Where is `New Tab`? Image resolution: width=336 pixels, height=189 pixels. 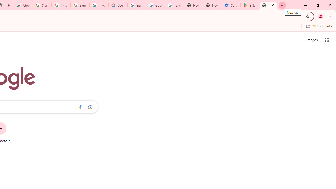
New Tab is located at coordinates (268, 5).